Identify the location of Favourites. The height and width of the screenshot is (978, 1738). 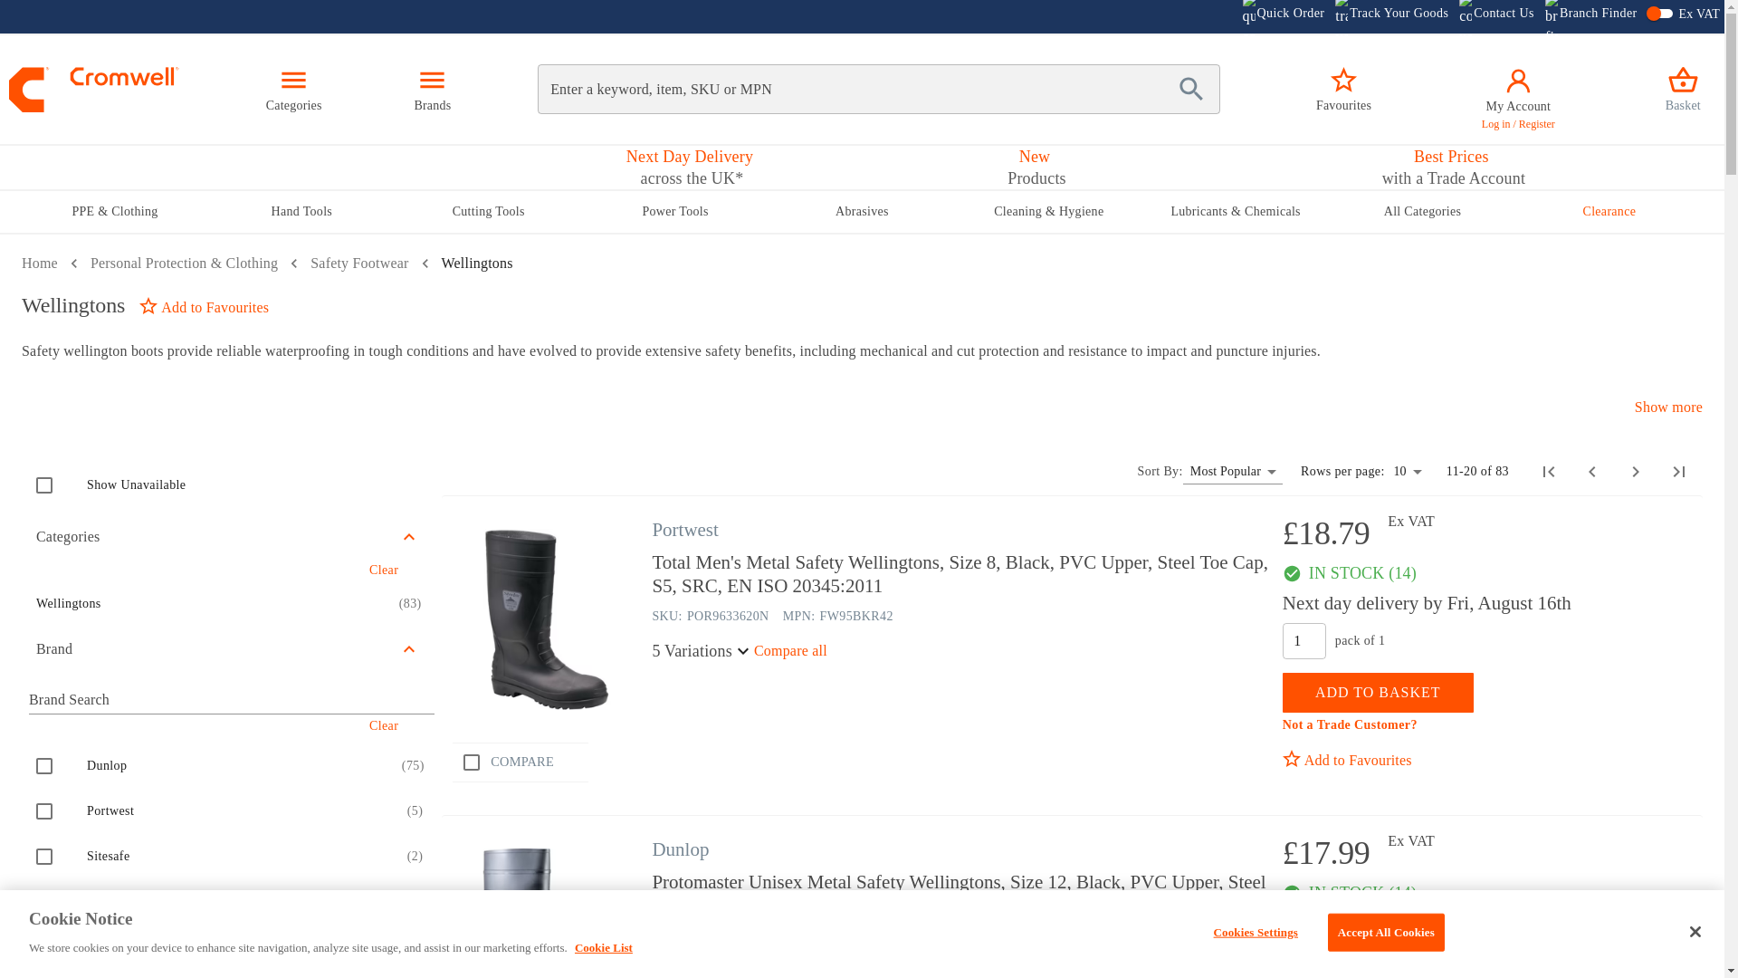
(1343, 89).